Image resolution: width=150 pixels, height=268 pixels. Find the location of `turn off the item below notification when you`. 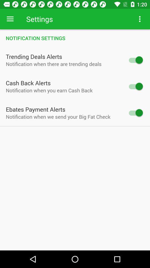

turn off the item below notification when you is located at coordinates (36, 109).